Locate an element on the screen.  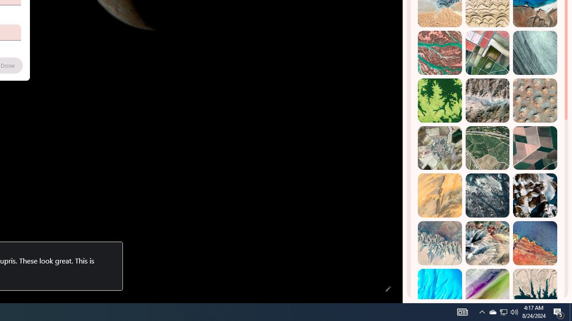
Isla Cristina, Spain is located at coordinates (487, 148).